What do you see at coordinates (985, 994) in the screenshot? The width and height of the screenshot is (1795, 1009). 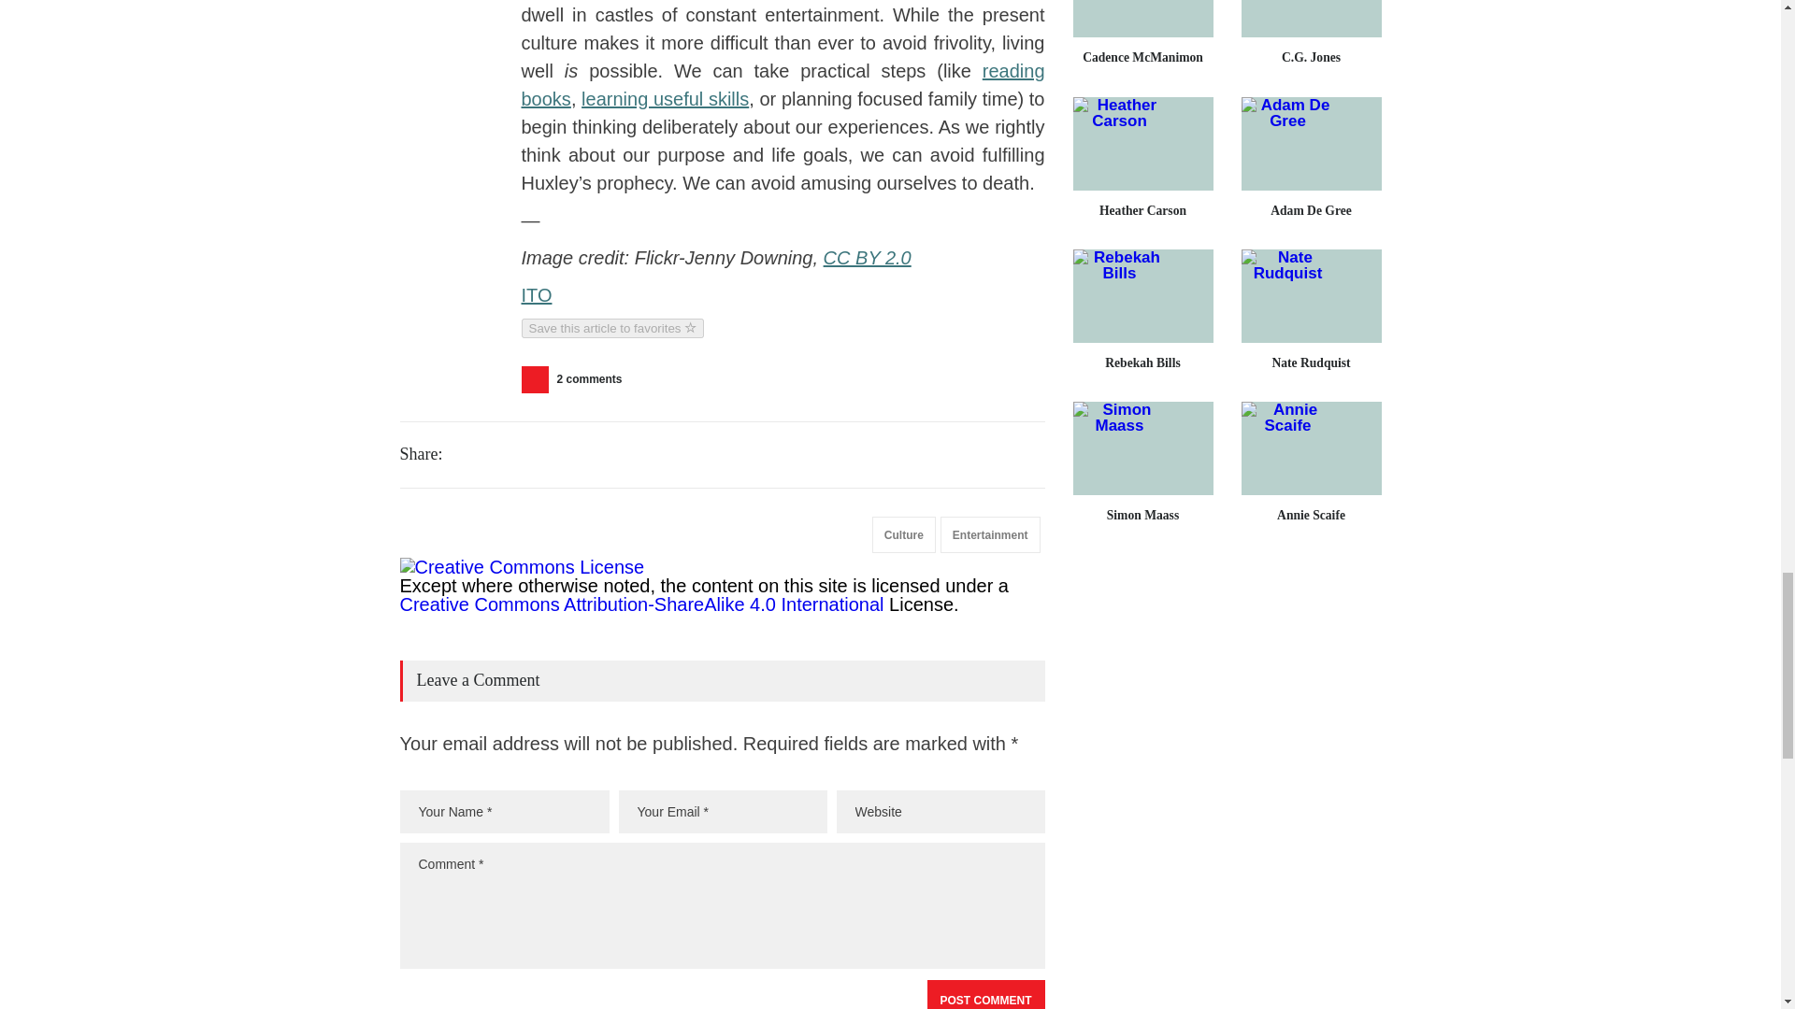 I see `POST COMMENT` at bounding box center [985, 994].